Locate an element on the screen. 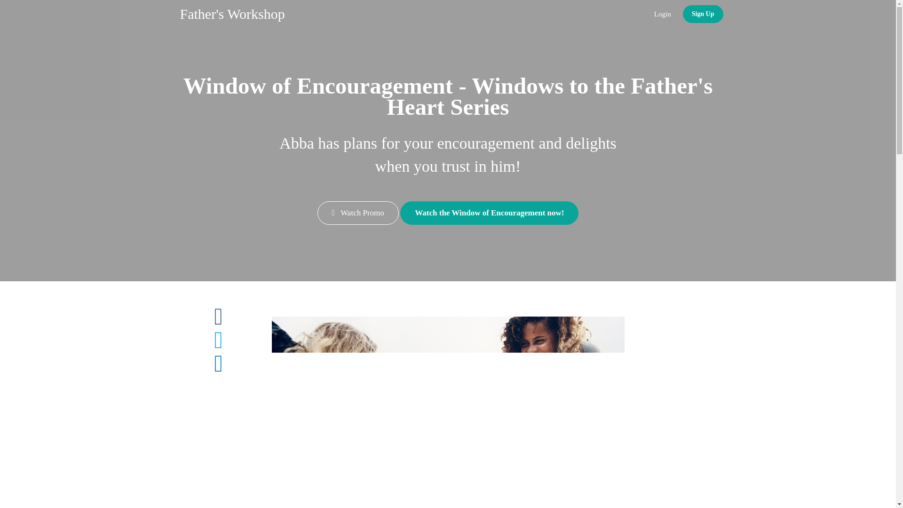 The height and width of the screenshot is (508, 903). Father's Workshop is located at coordinates (232, 14).